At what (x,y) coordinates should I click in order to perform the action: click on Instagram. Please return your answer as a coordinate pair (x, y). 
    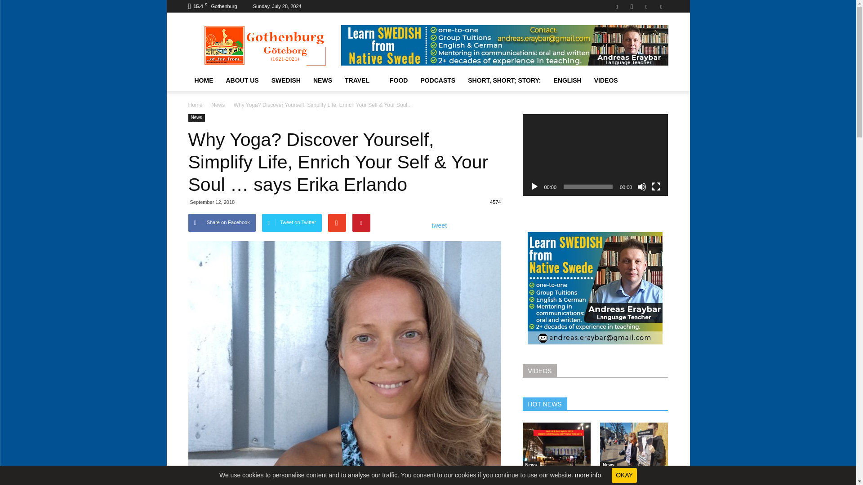
    Looking at the image, I should click on (632, 6).